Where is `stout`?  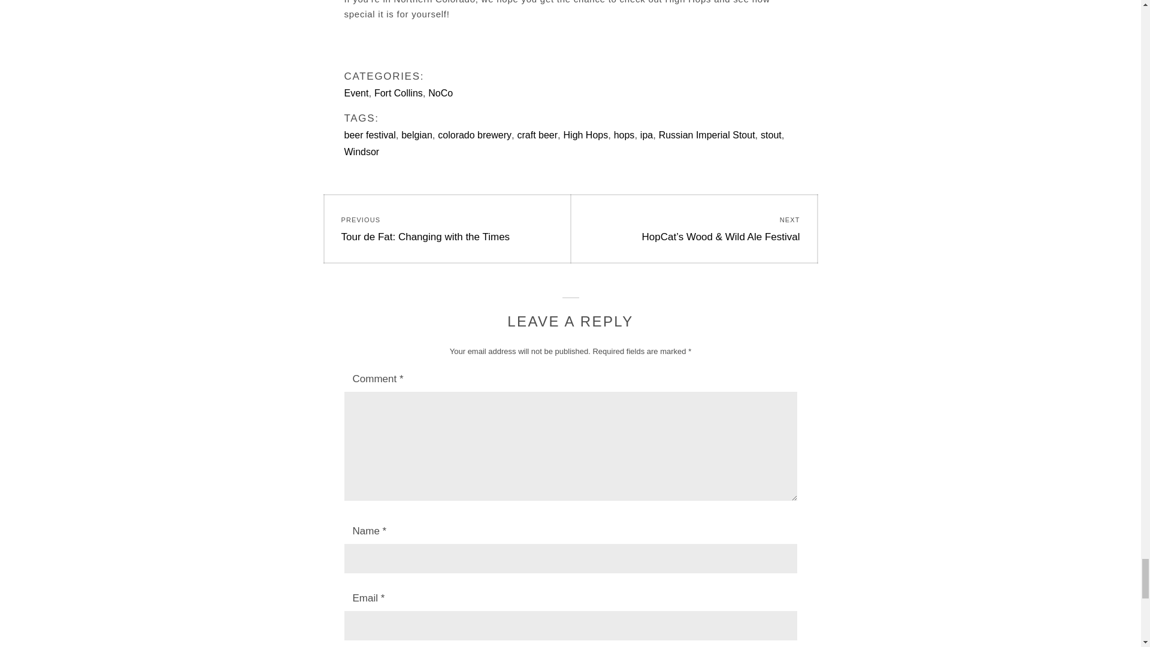 stout is located at coordinates (399, 93).